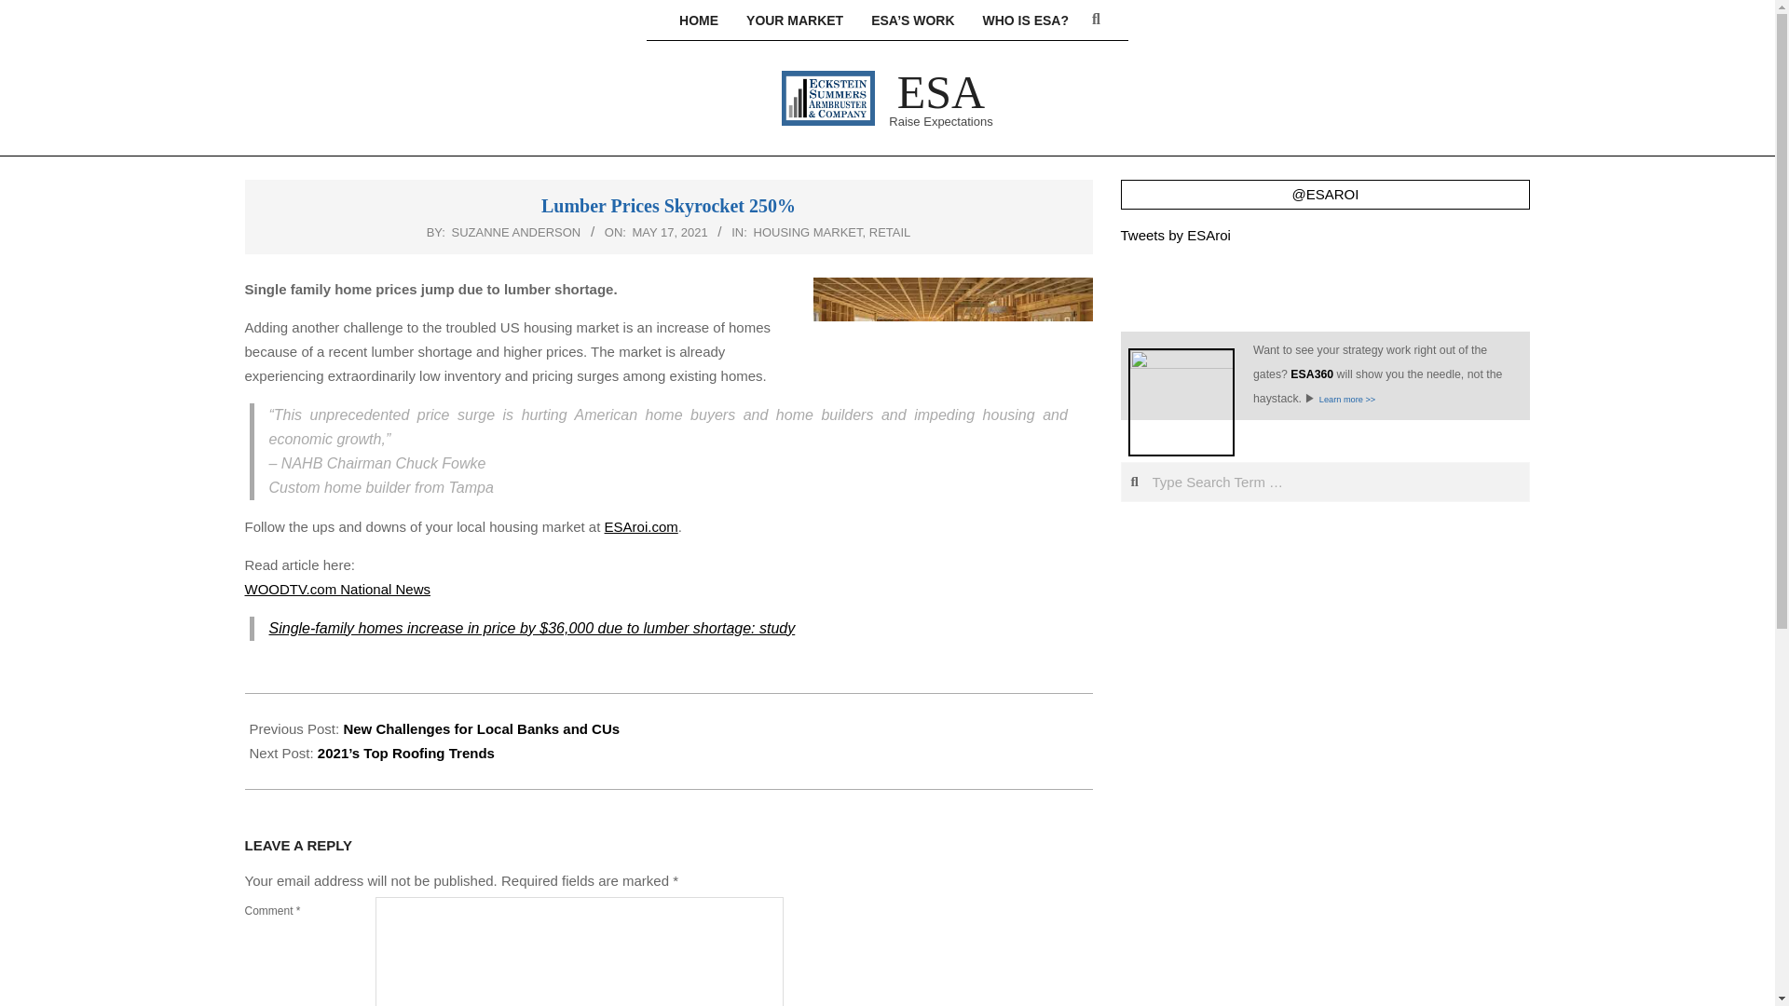 Image resolution: width=1789 pixels, height=1006 pixels. I want to click on YOUR MARKET, so click(794, 20).